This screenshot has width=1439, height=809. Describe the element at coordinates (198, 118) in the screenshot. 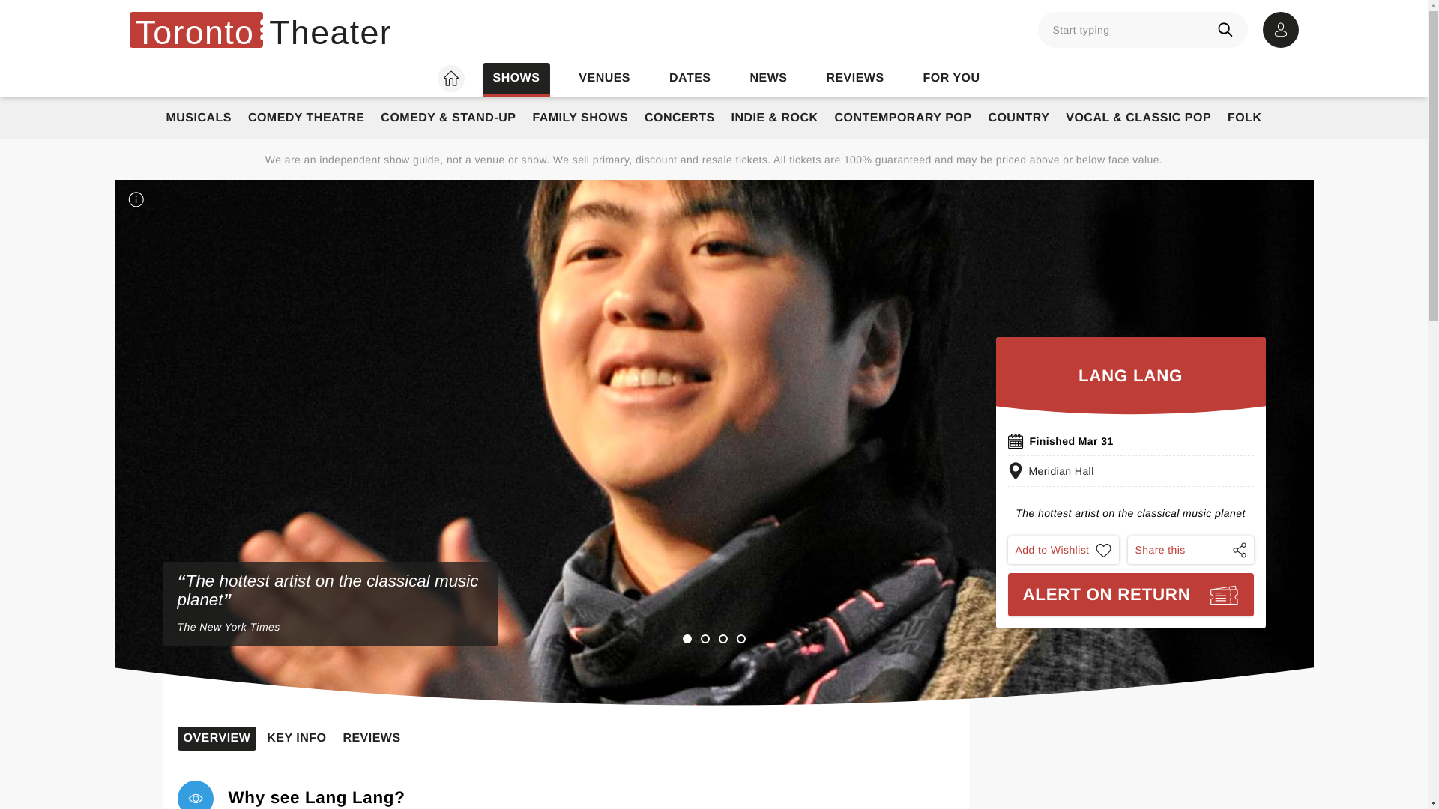

I see `MUSICALS` at that location.